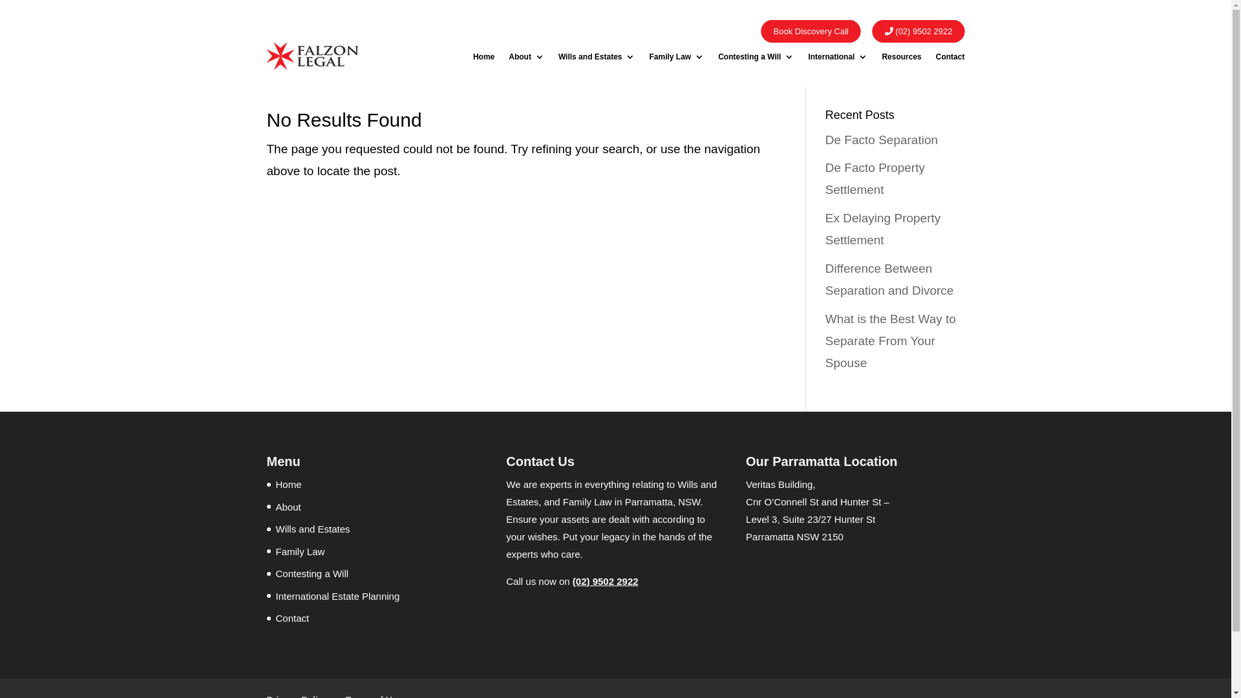  I want to click on Home, so click(483, 59).